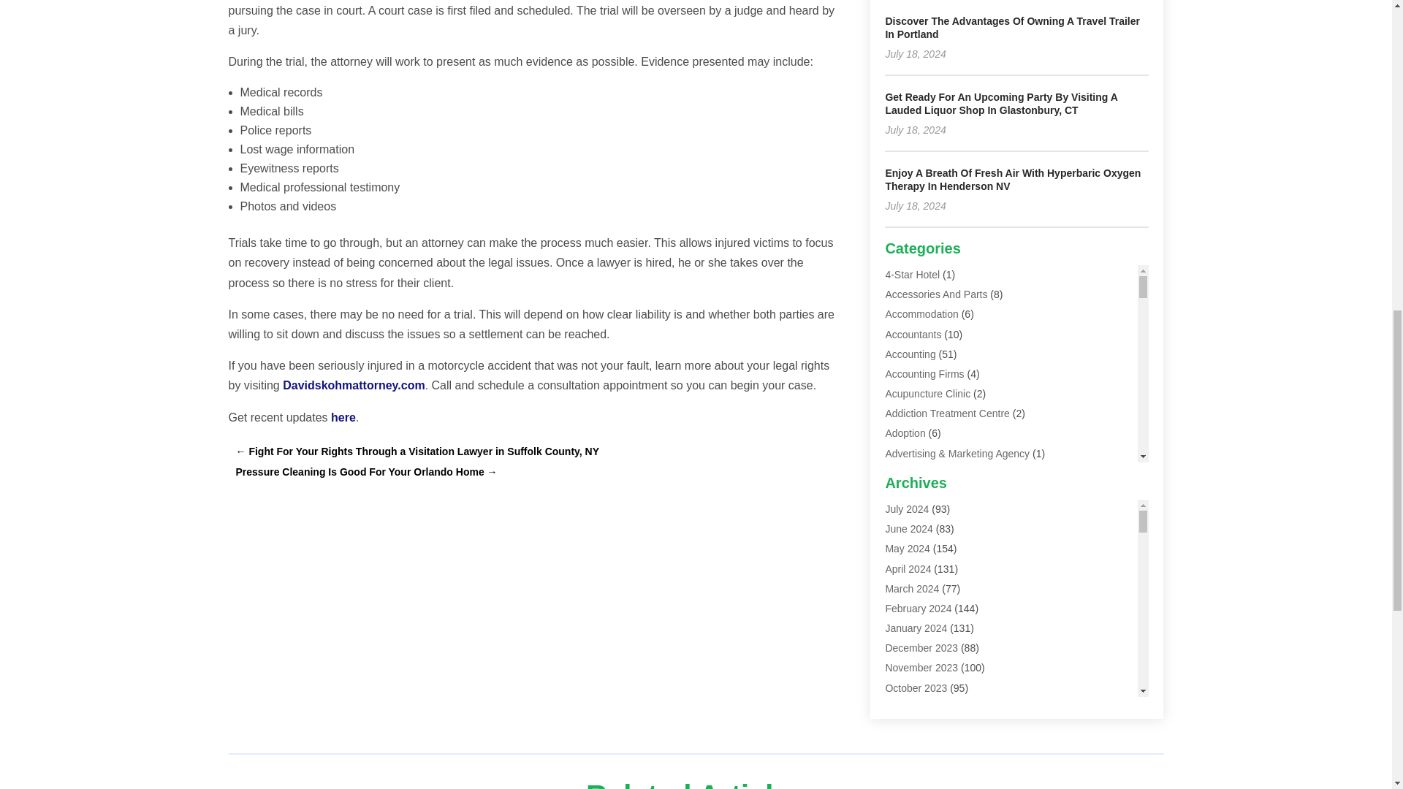 Image resolution: width=1403 pixels, height=789 pixels. What do you see at coordinates (928, 473) in the screenshot?
I see `Advertising Agency` at bounding box center [928, 473].